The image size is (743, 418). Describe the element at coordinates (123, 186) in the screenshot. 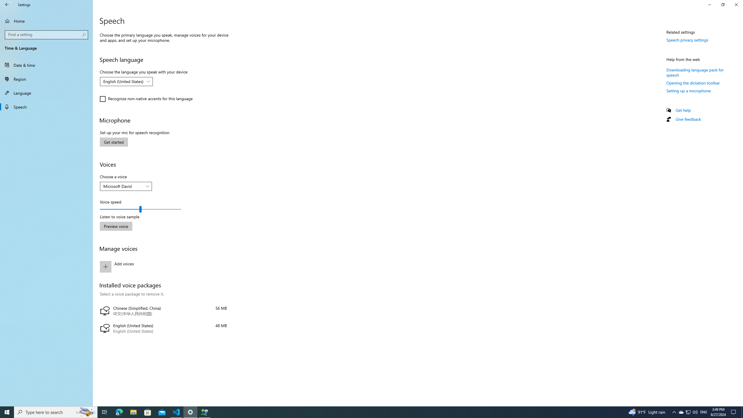

I see `Microsoft David` at that location.